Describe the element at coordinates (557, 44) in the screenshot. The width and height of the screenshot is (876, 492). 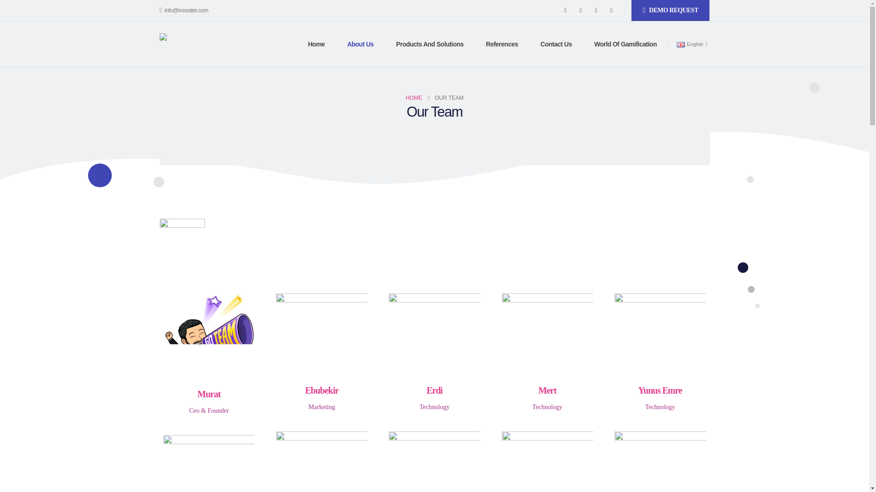
I see `Contact Us` at that location.